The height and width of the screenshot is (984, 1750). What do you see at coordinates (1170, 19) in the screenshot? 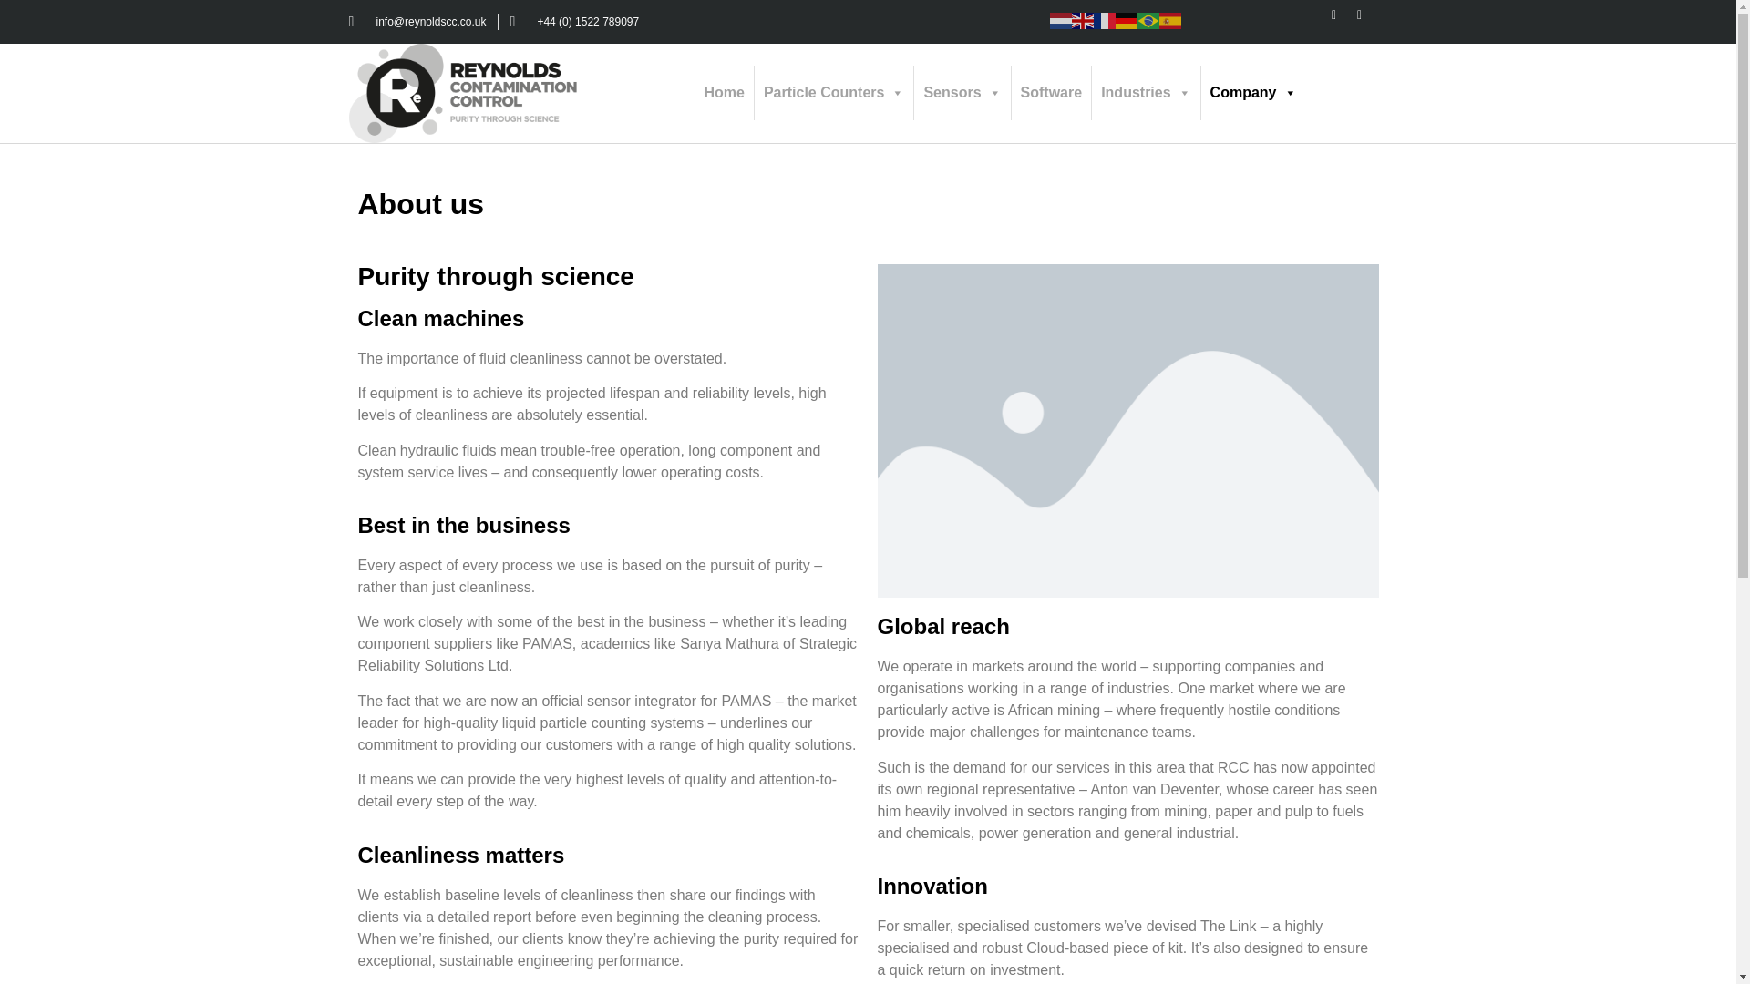
I see `Spanish` at bounding box center [1170, 19].